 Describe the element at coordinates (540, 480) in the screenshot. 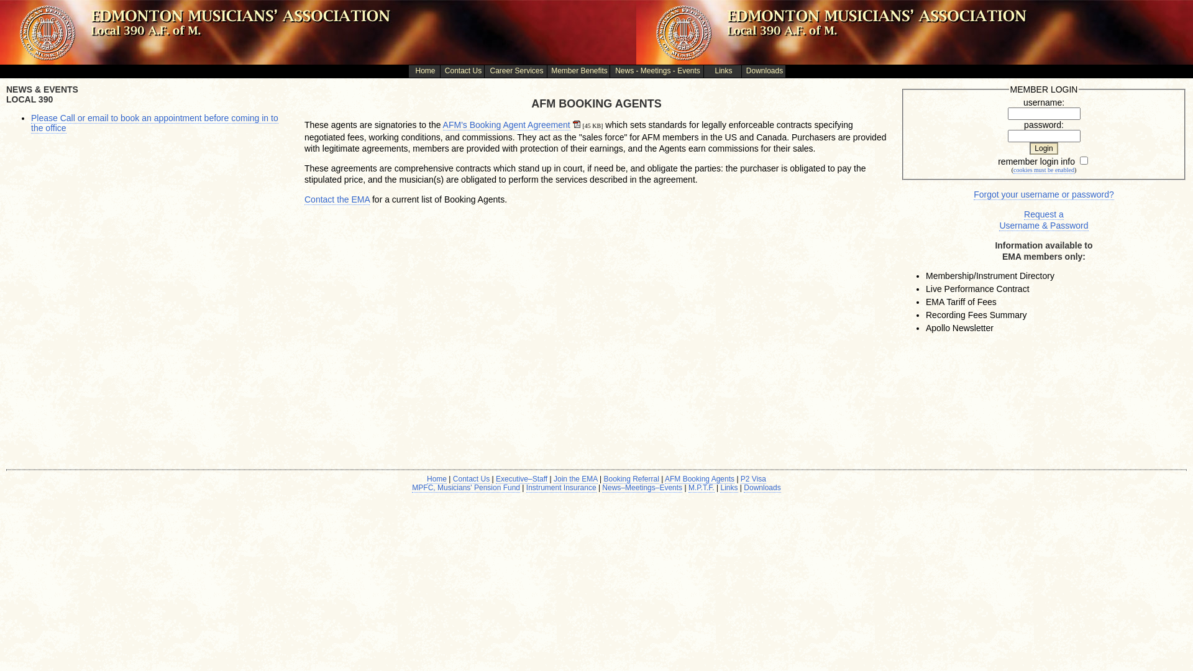

I see `Staff` at that location.